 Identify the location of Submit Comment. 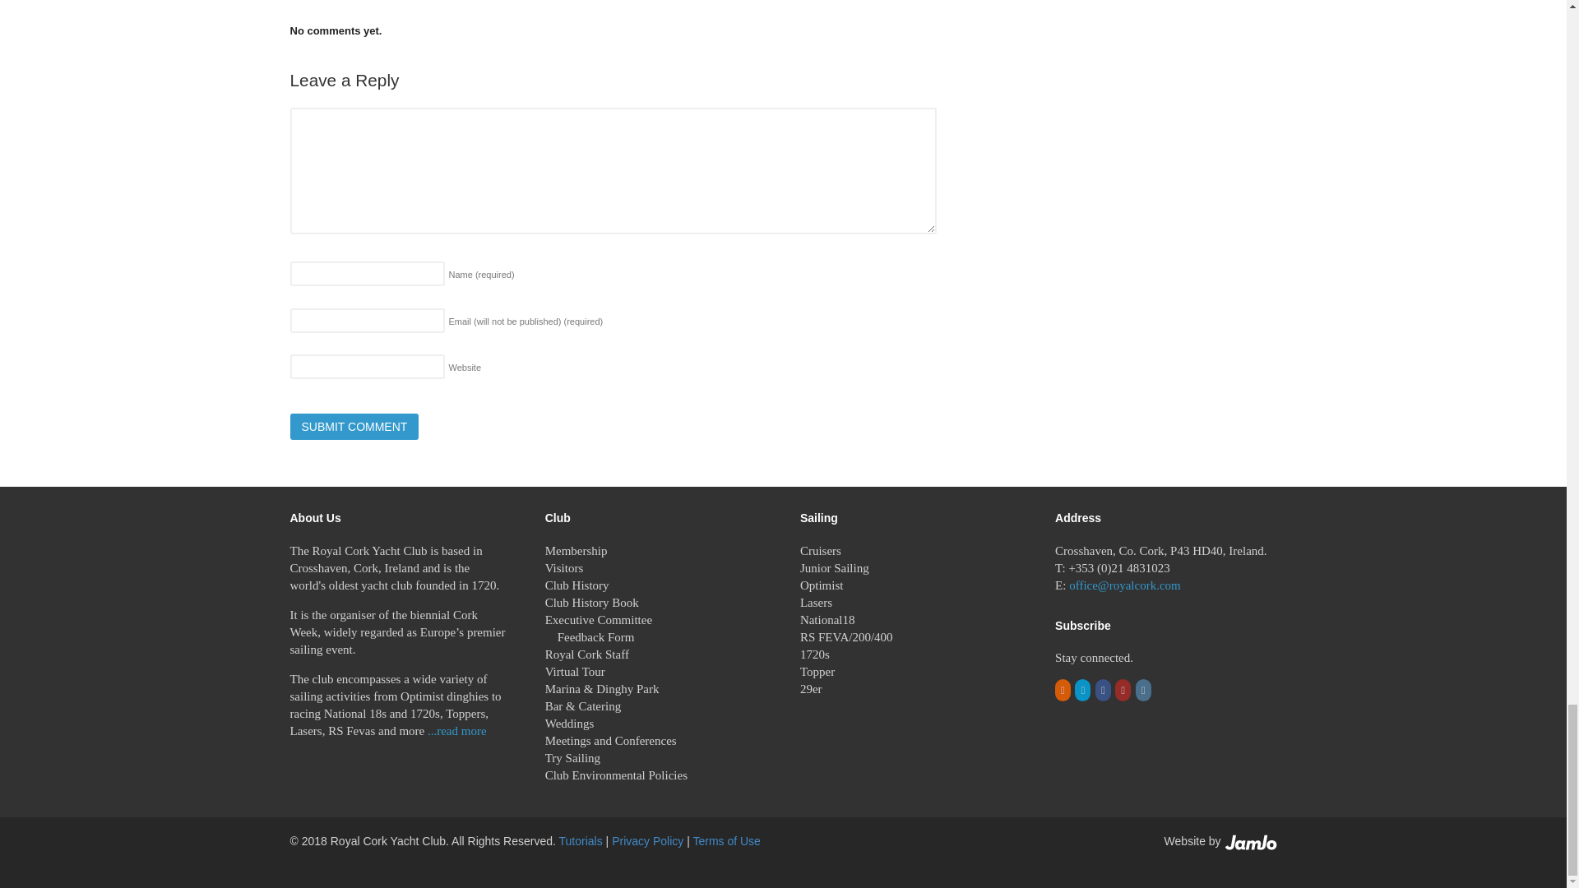
(354, 426).